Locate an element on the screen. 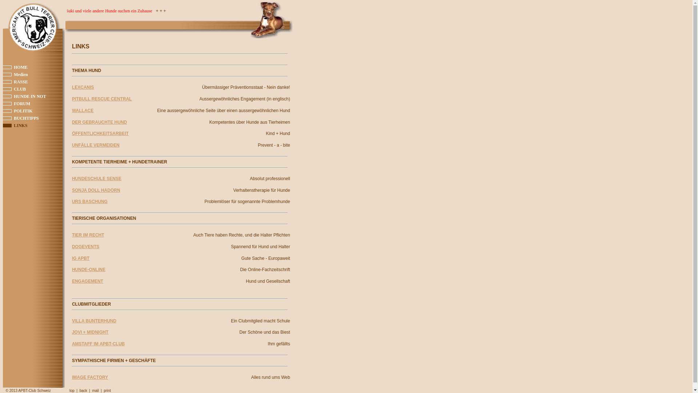 The height and width of the screenshot is (393, 698). HOME is located at coordinates (21, 67).